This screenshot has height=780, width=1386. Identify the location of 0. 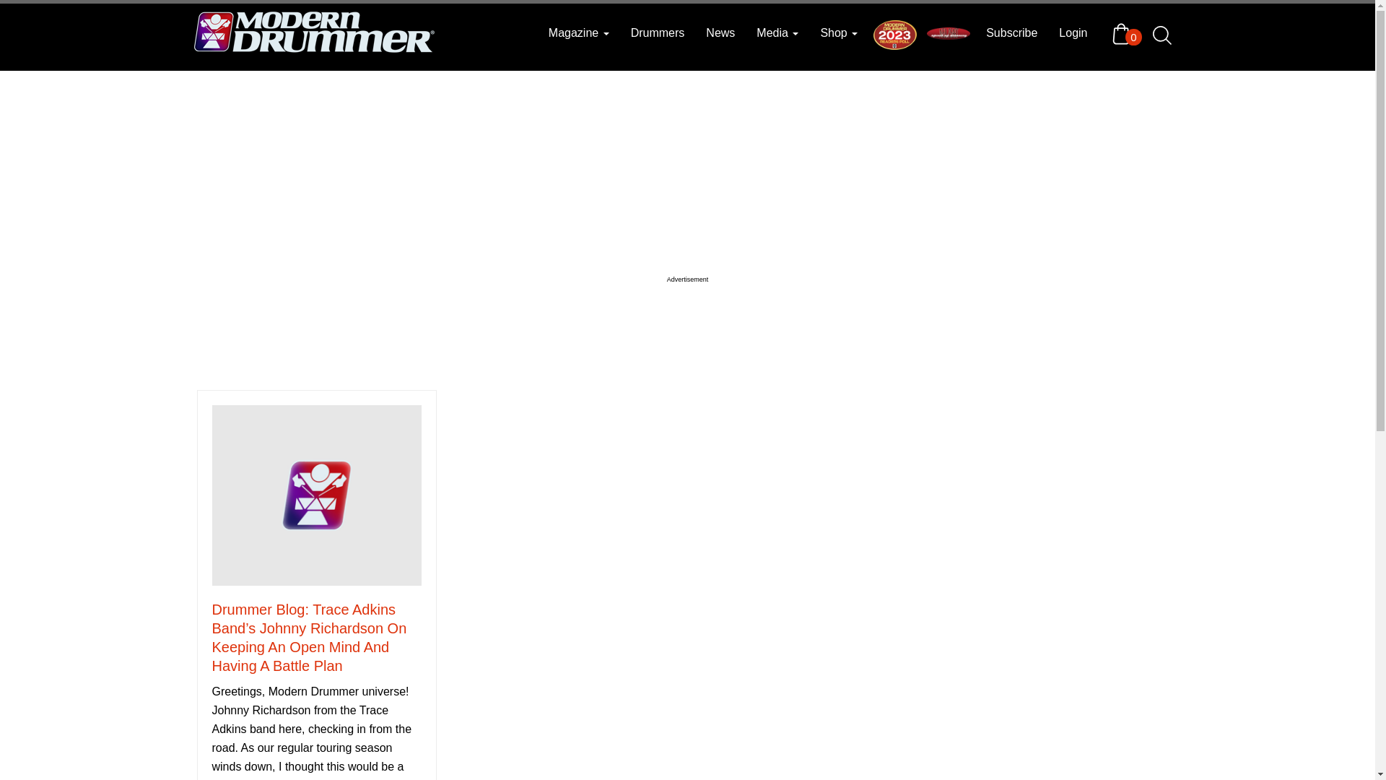
(1124, 33).